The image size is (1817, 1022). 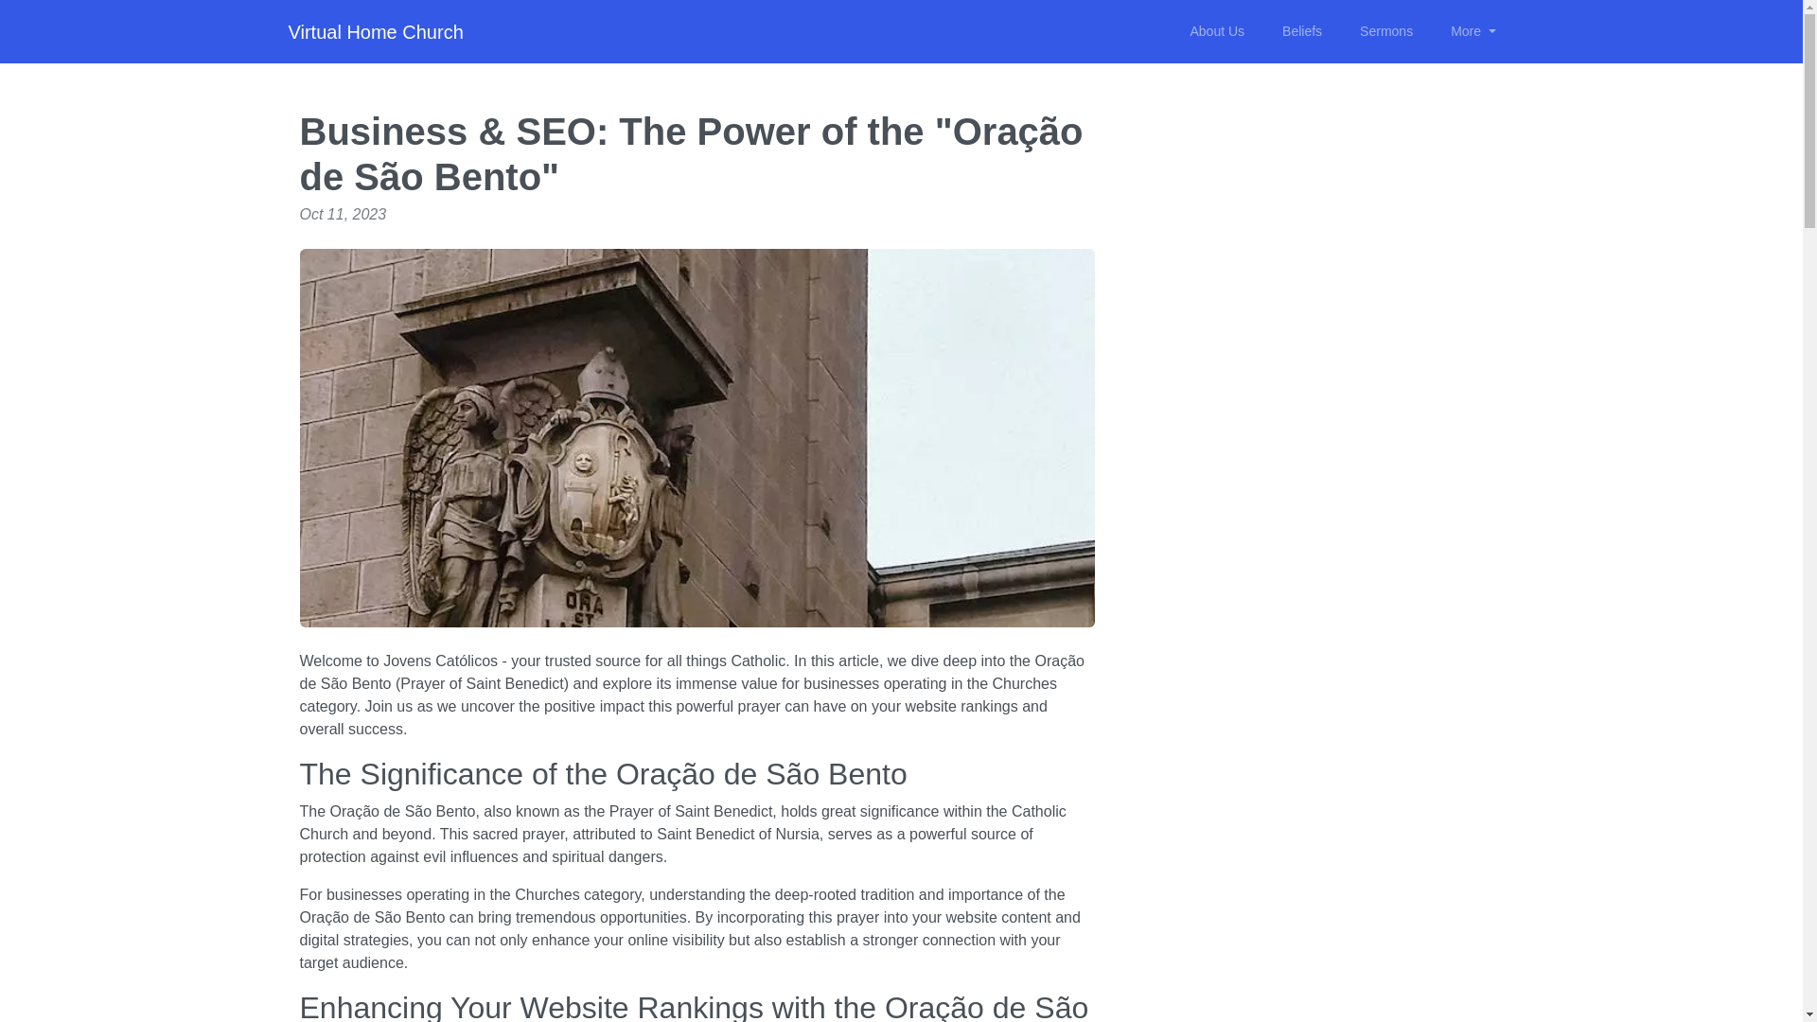 What do you see at coordinates (375, 32) in the screenshot?
I see `Virtual Home Church` at bounding box center [375, 32].